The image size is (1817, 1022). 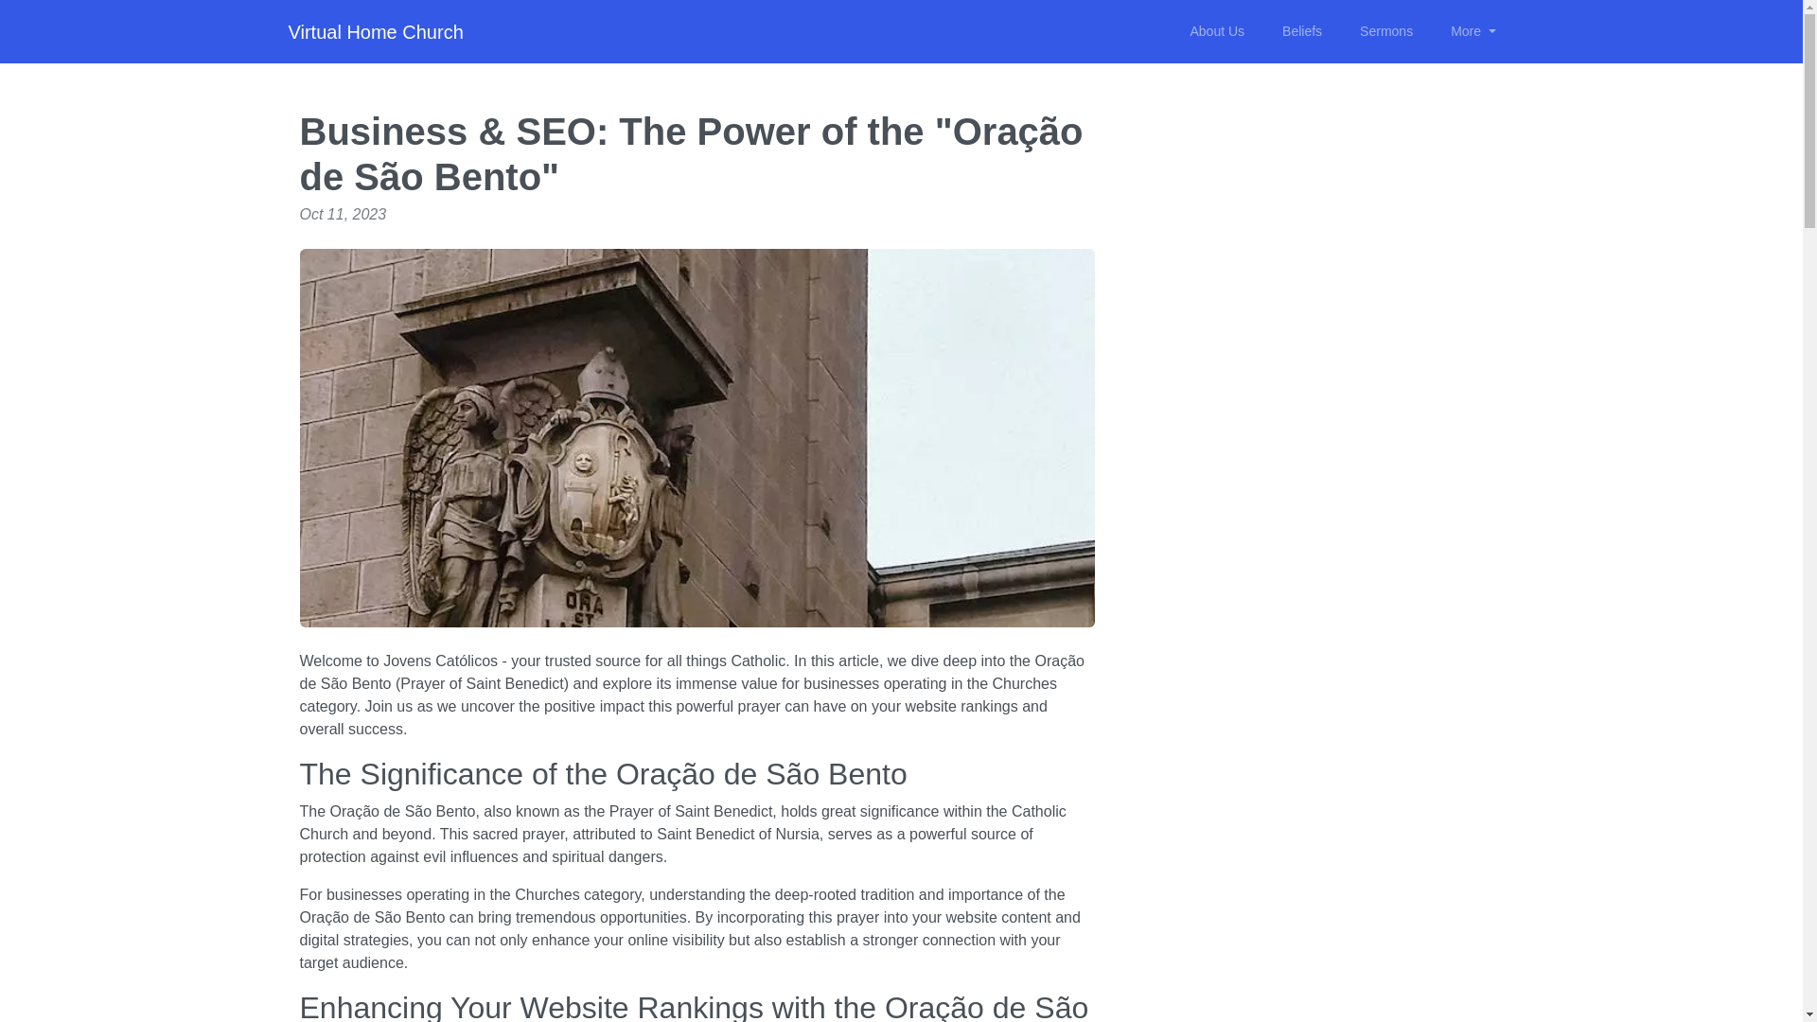 What do you see at coordinates (375, 32) in the screenshot?
I see `Virtual Home Church` at bounding box center [375, 32].